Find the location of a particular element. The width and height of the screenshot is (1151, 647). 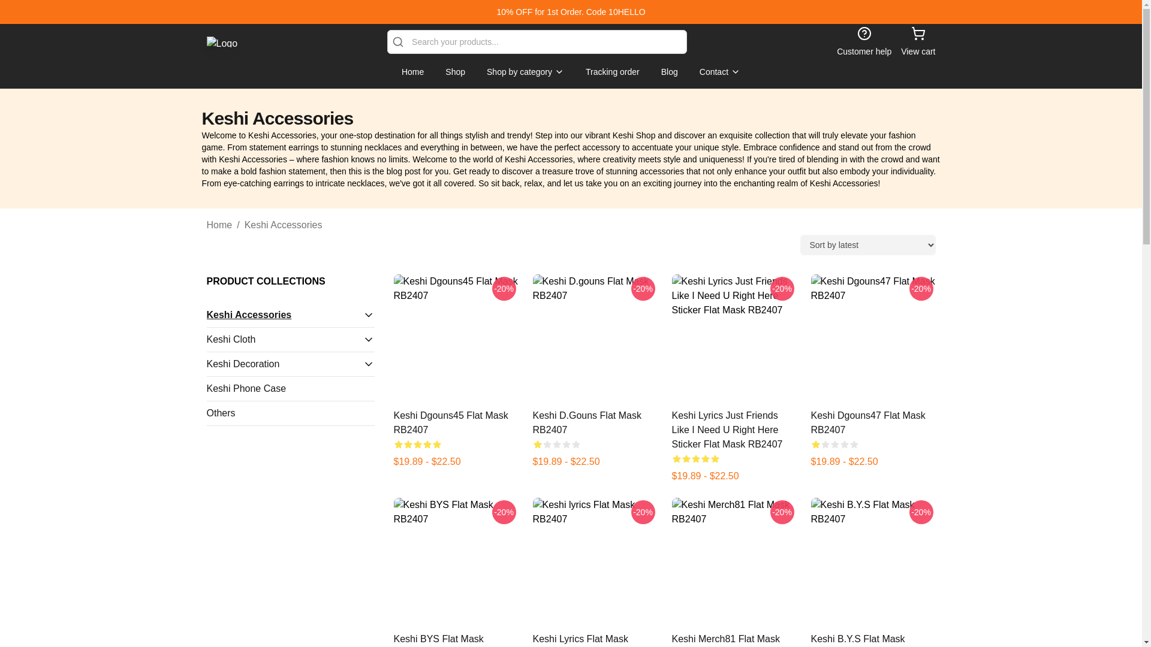

Keshi Accessories is located at coordinates (284, 315).